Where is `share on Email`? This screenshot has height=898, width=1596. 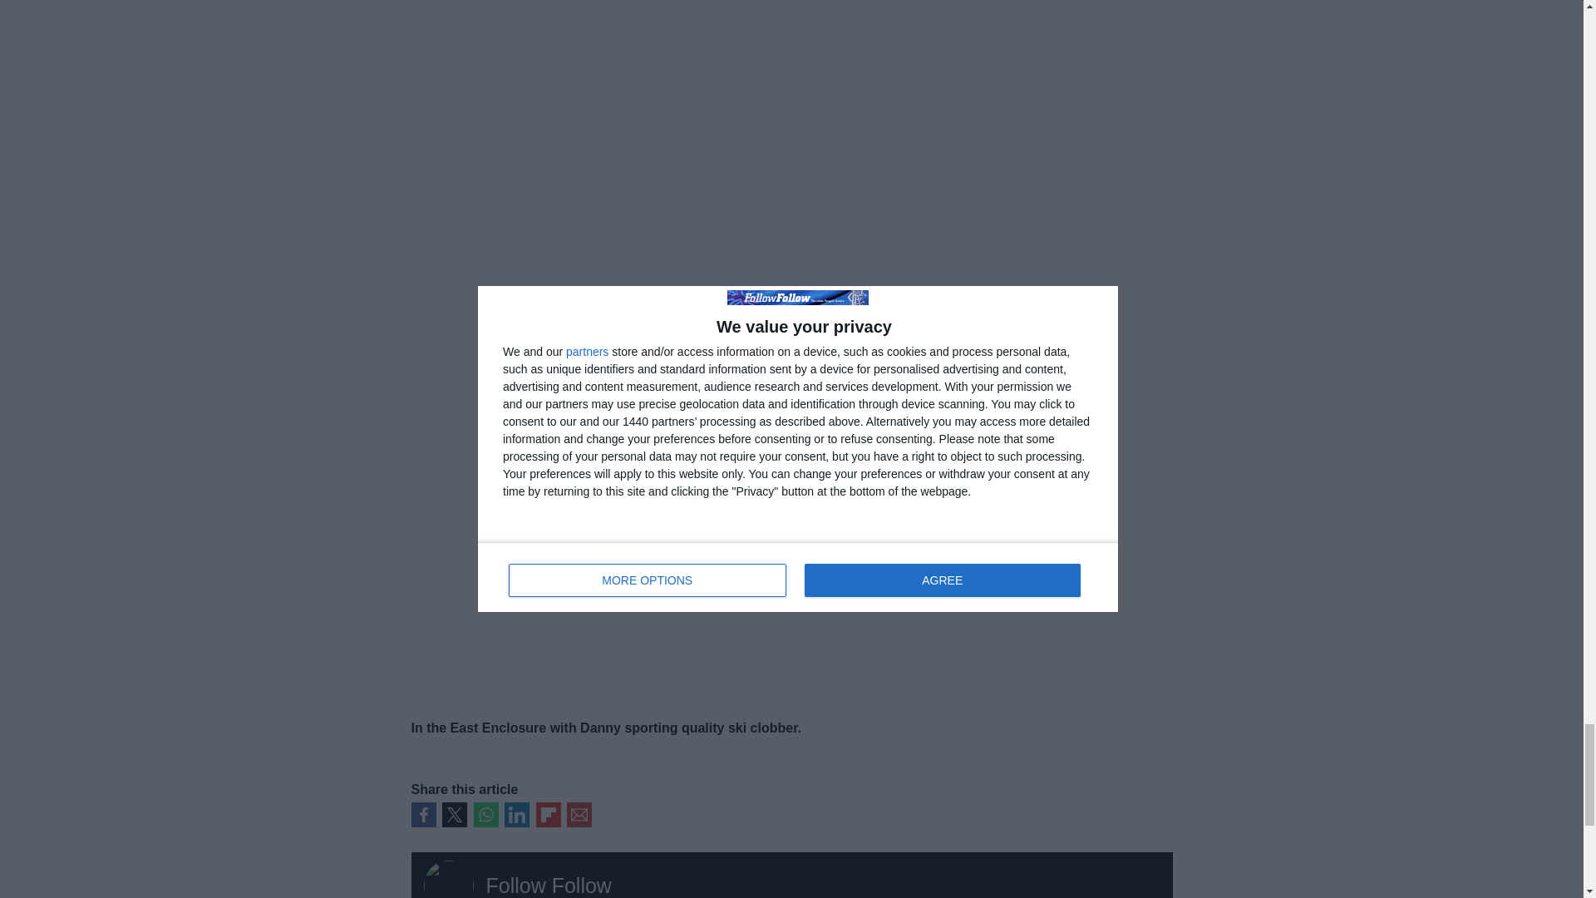
share on Email is located at coordinates (579, 815).